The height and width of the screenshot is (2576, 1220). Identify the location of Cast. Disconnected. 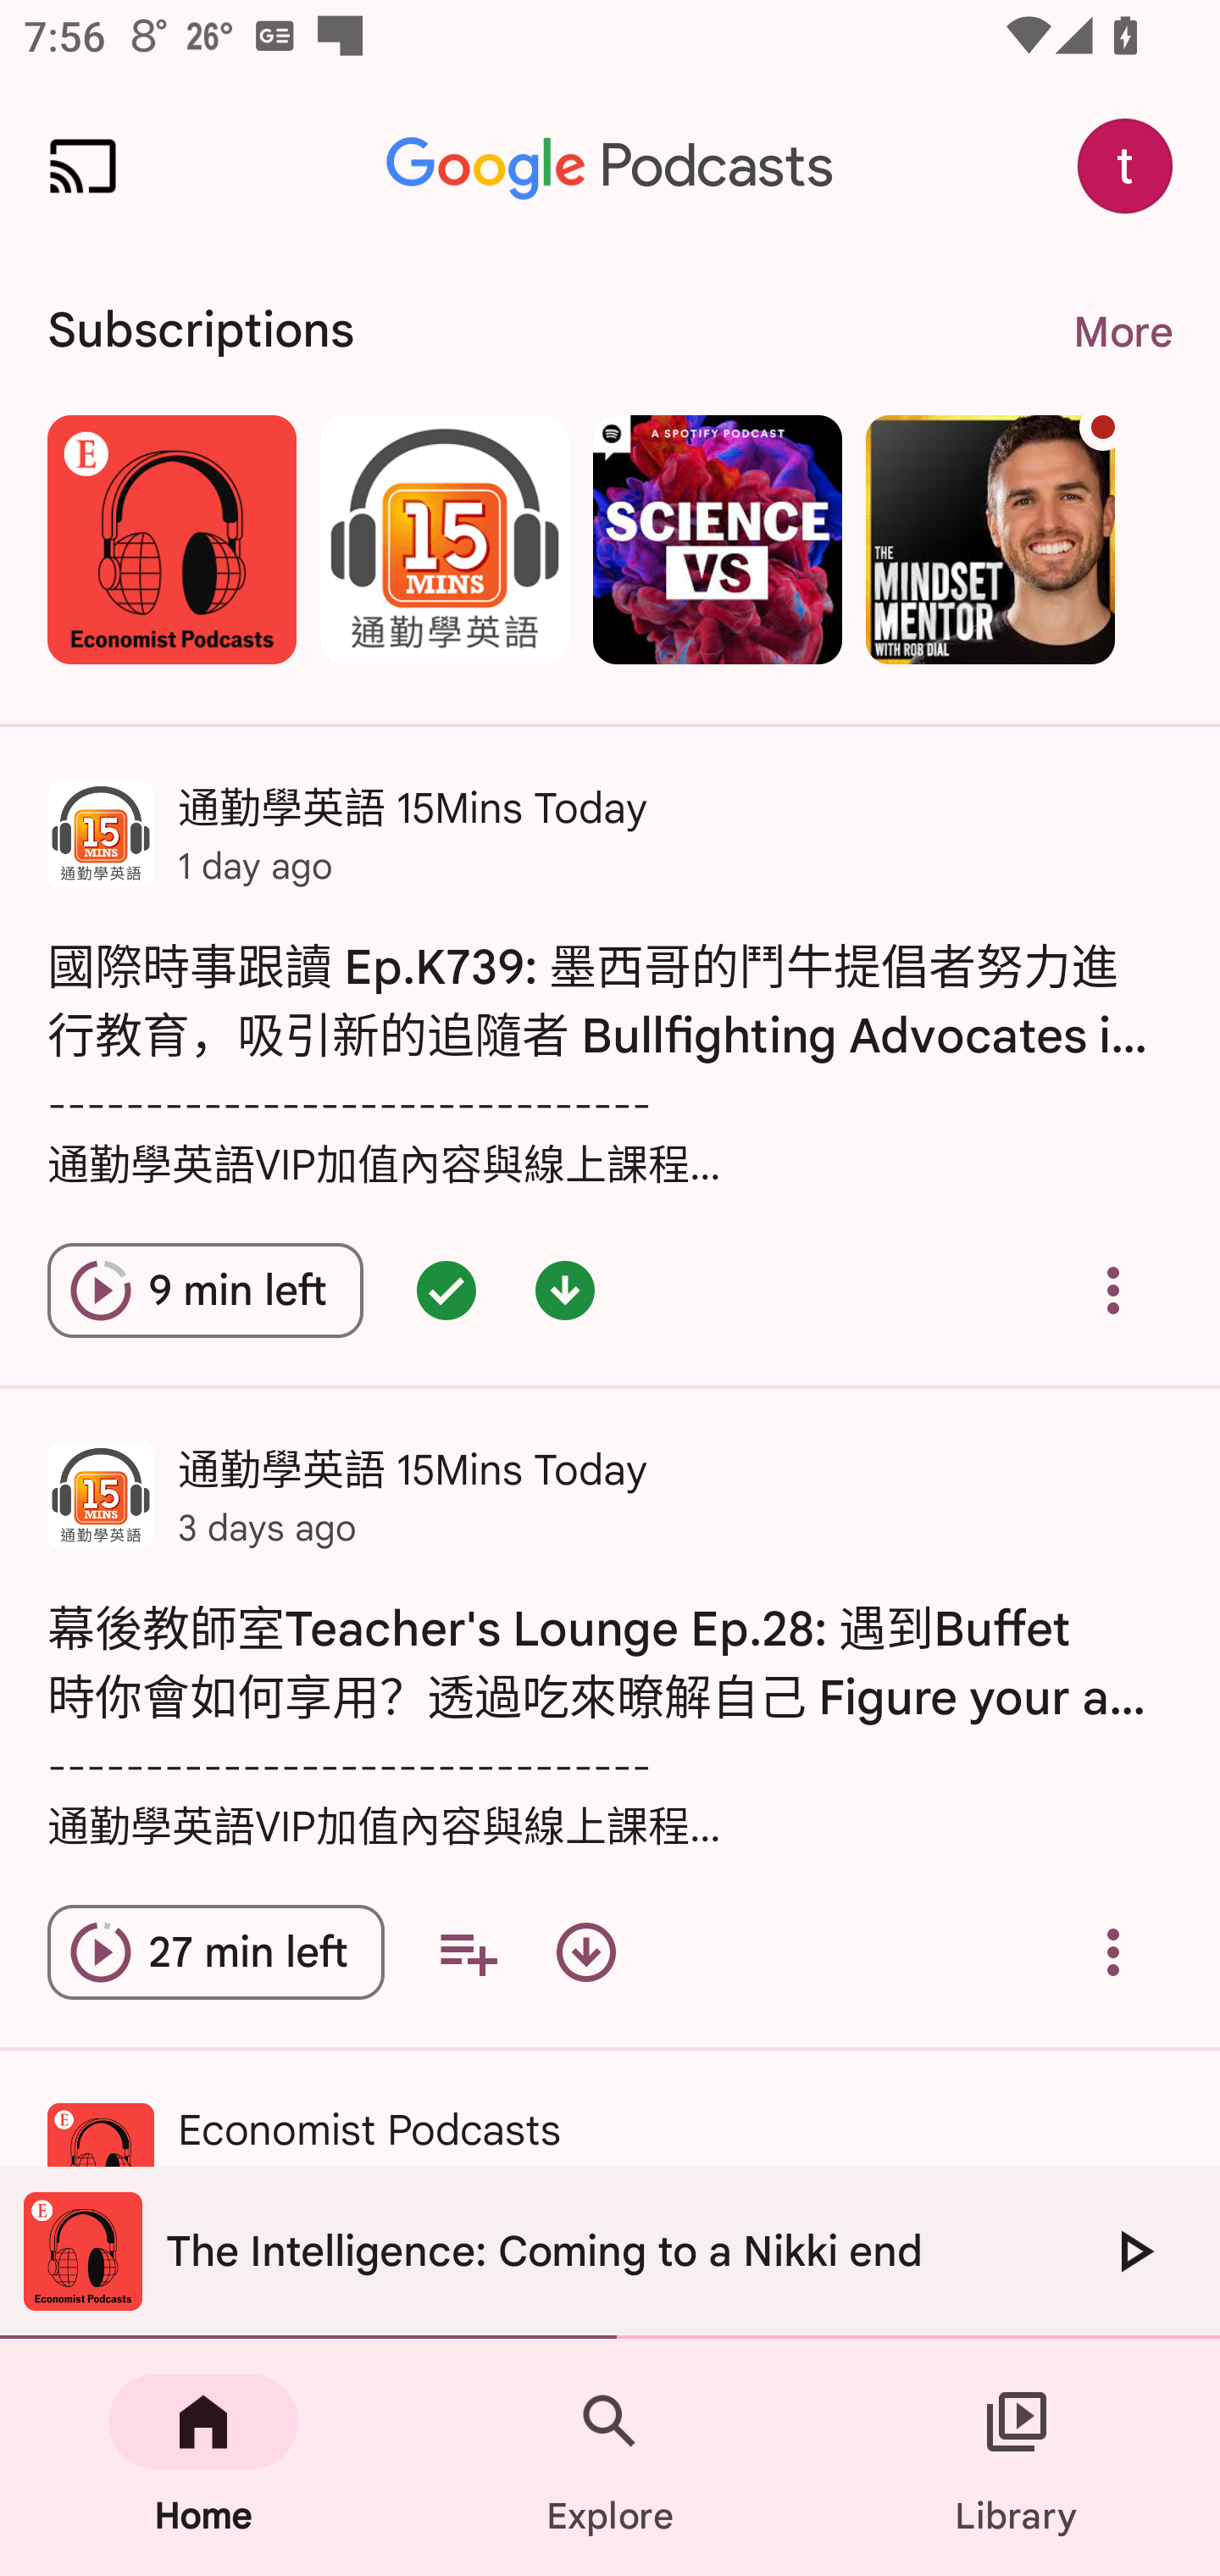
(83, 166).